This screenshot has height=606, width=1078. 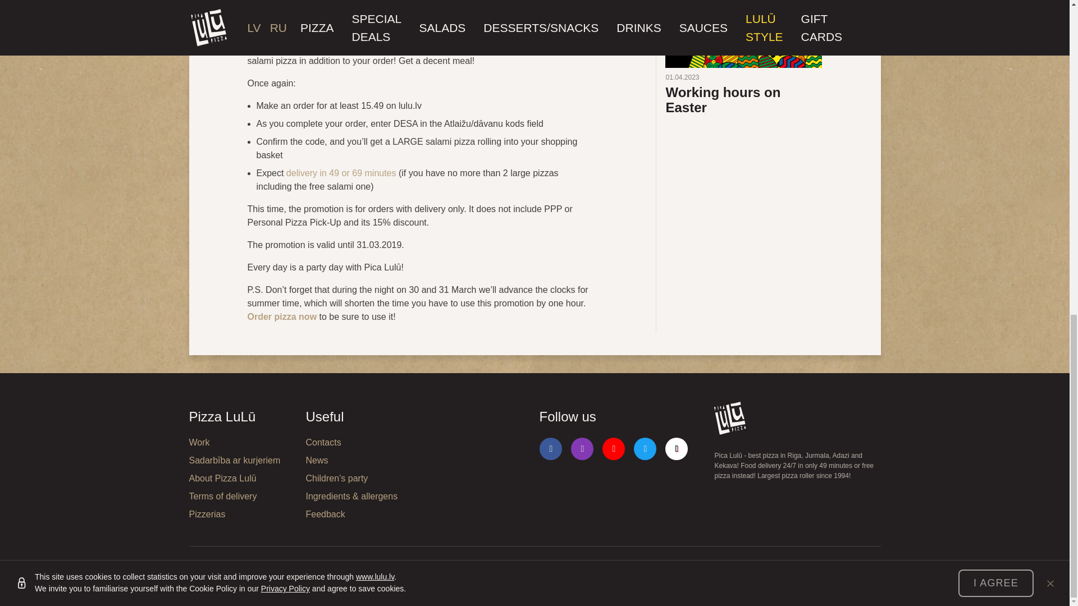 What do you see at coordinates (243, 442) in the screenshot?
I see `Job vacancies in Pica Lulu. Application` at bounding box center [243, 442].